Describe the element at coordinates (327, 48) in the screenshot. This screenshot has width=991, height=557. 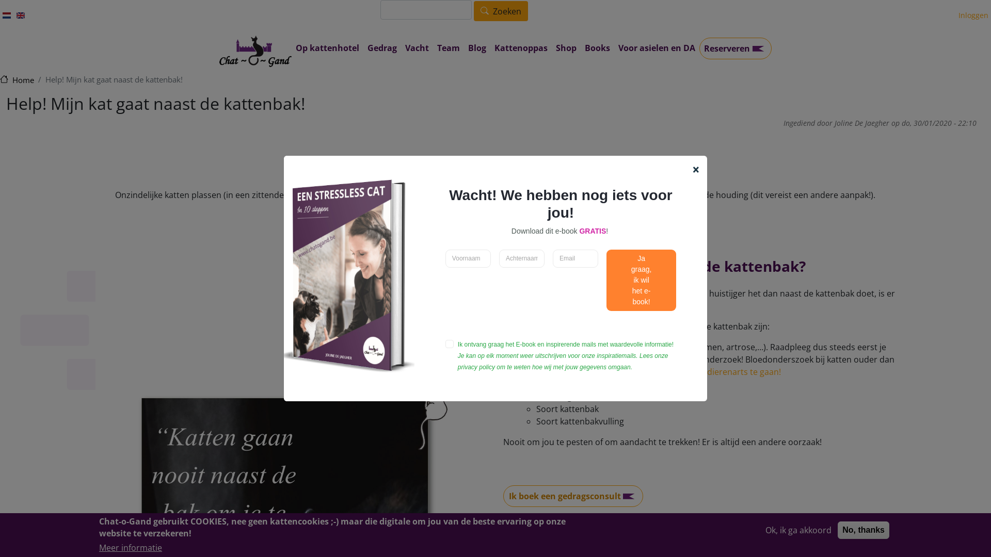
I see `Op kattenhotel` at that location.